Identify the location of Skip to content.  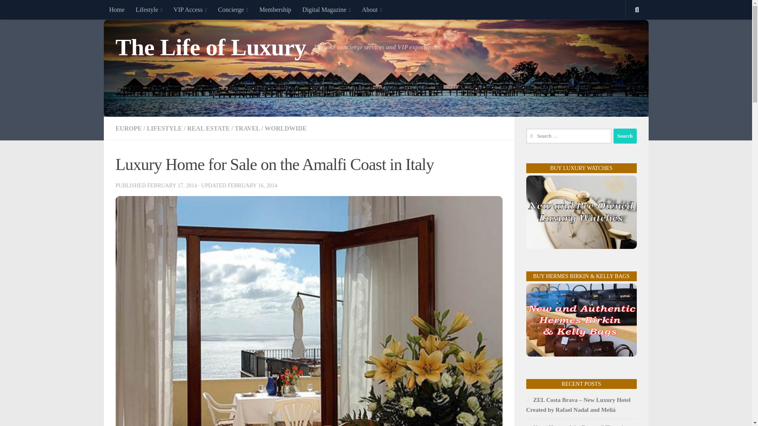
(31, 11).